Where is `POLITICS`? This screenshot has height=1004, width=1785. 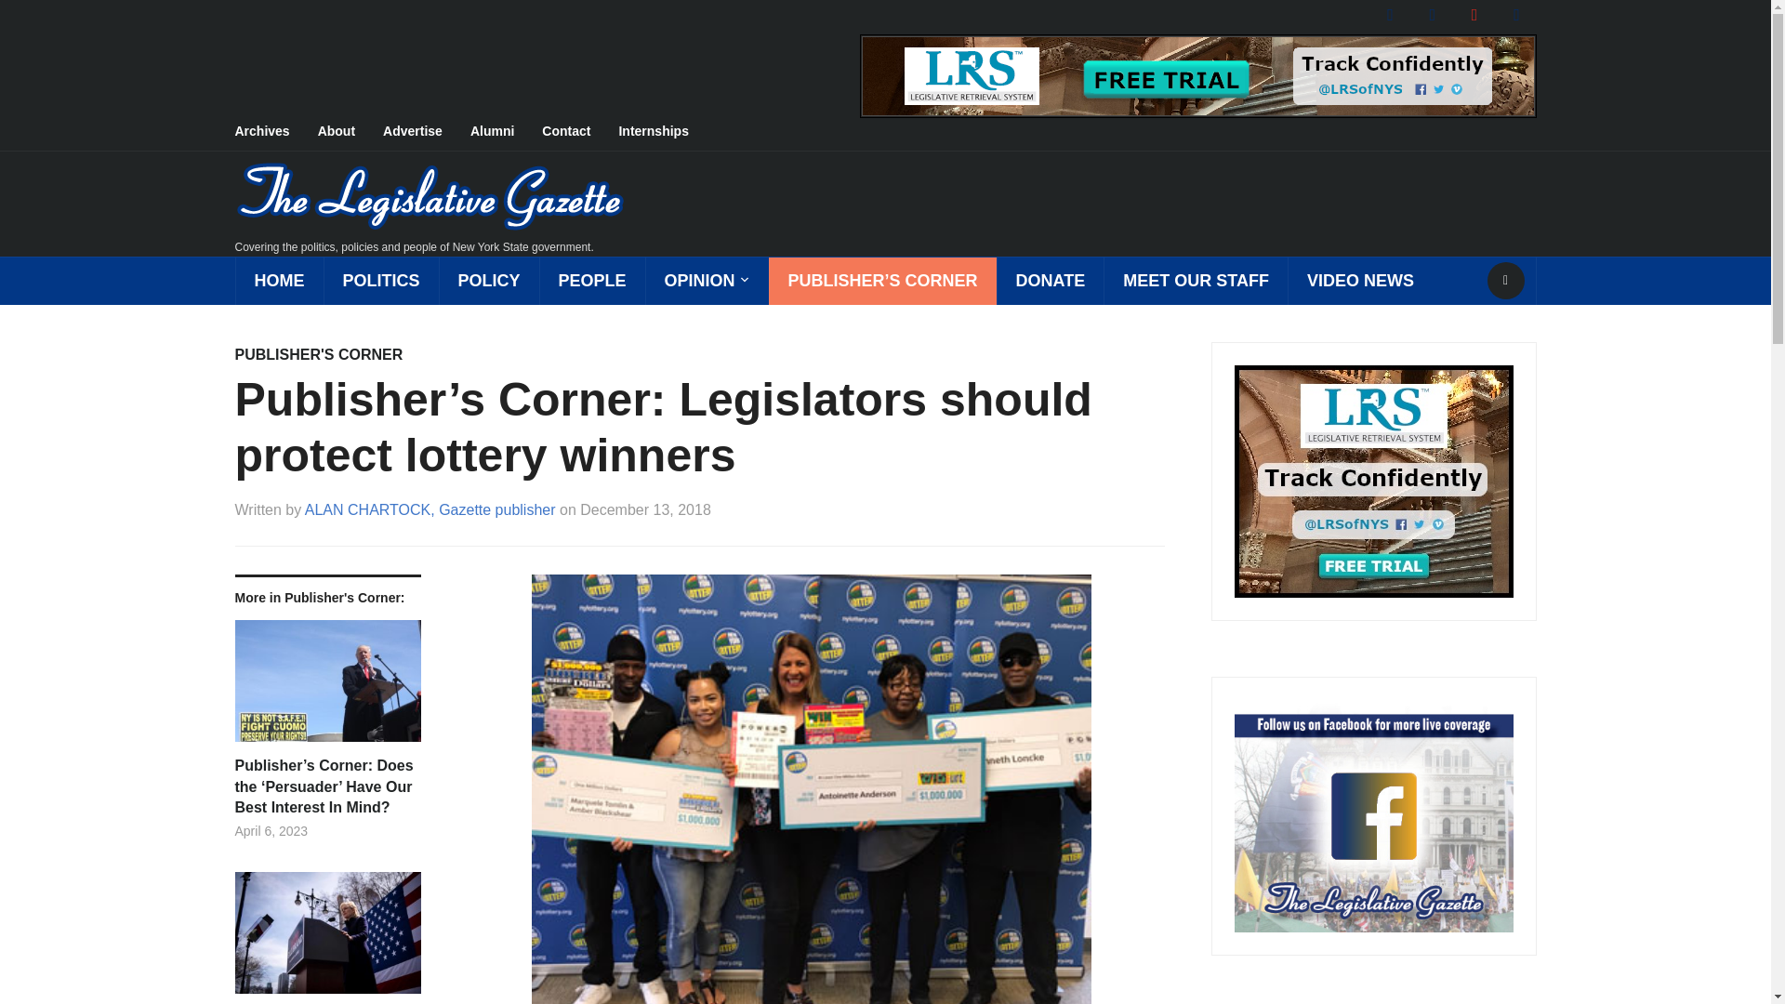 POLITICS is located at coordinates (381, 281).